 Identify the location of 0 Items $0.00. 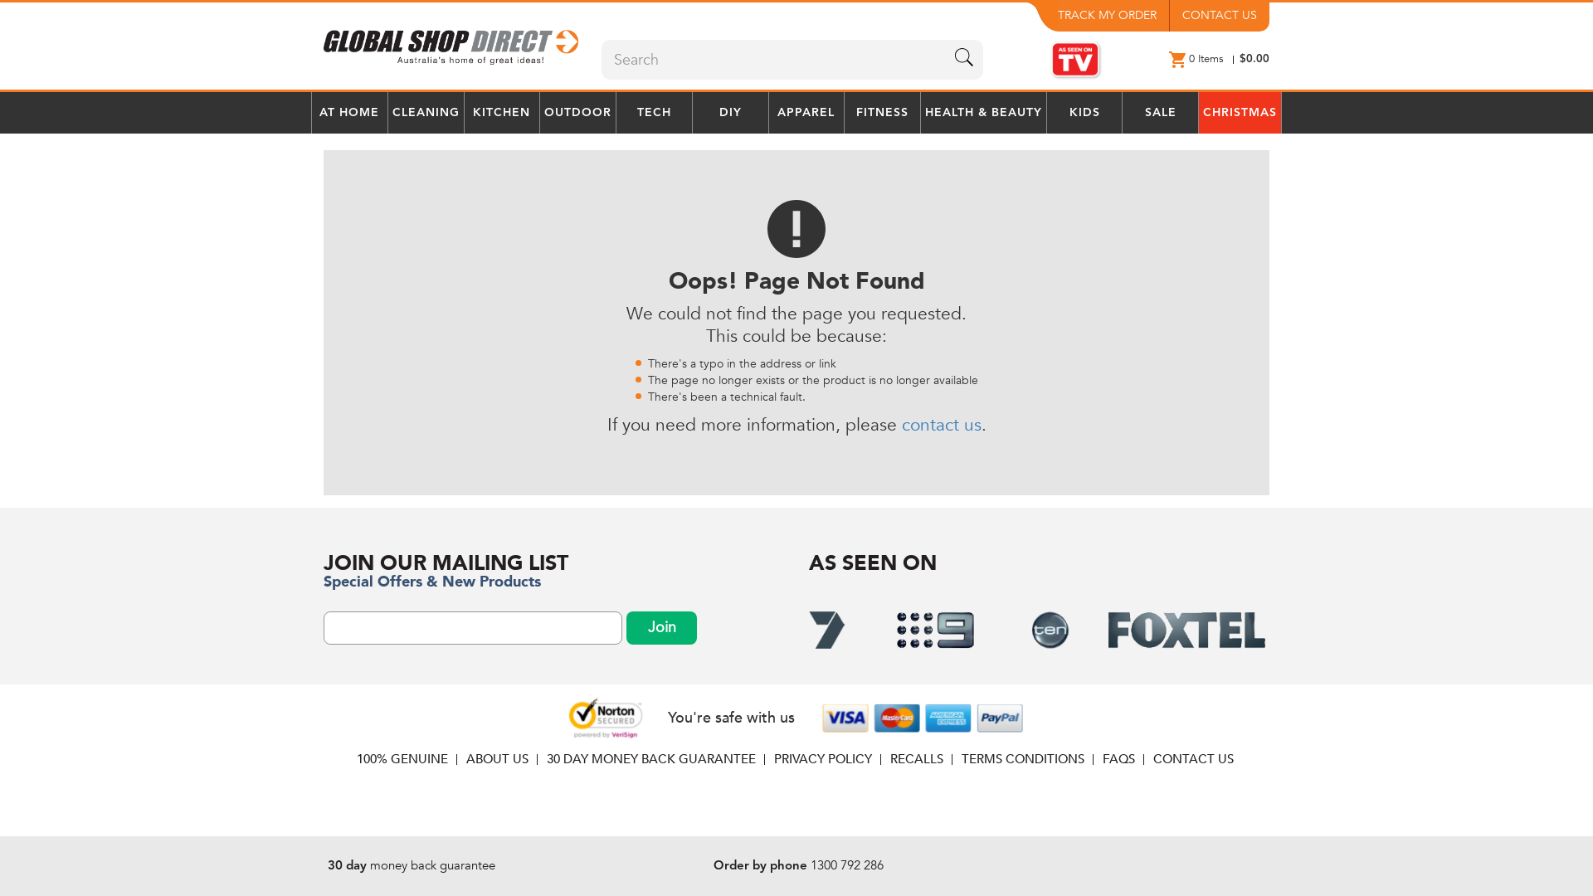
(1220, 59).